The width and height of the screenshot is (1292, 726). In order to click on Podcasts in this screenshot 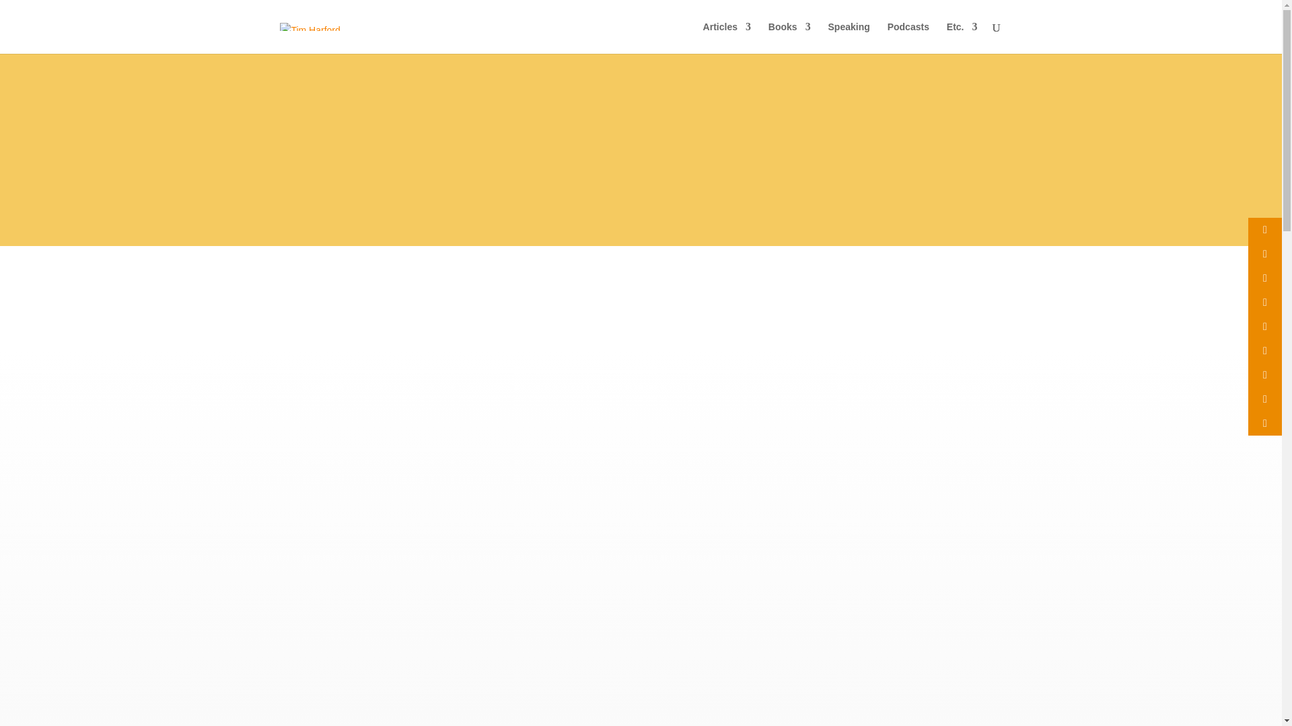, I will do `click(908, 38)`.